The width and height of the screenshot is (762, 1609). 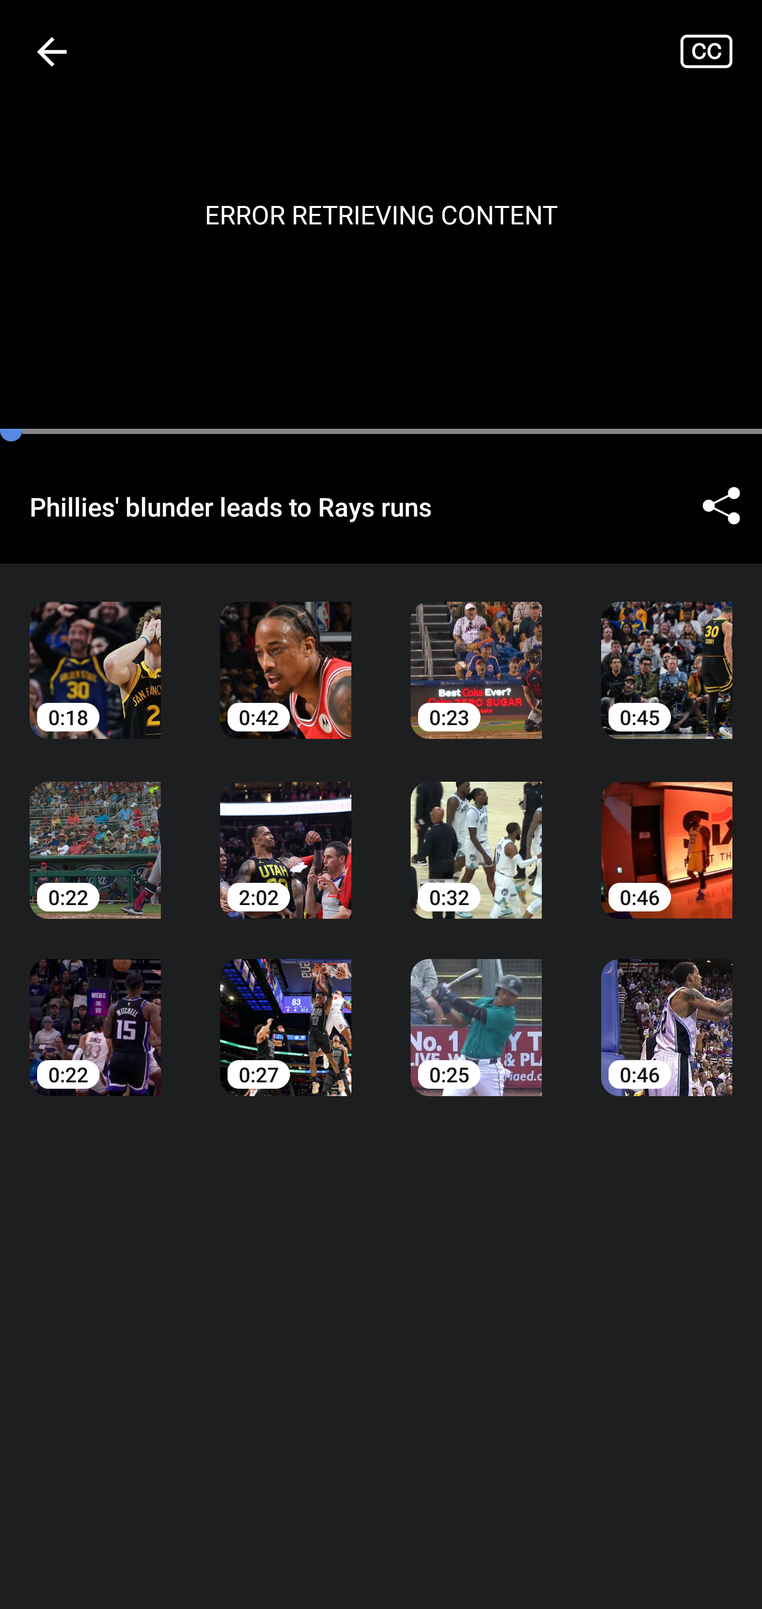 What do you see at coordinates (667, 655) in the screenshot?
I see `0:45` at bounding box center [667, 655].